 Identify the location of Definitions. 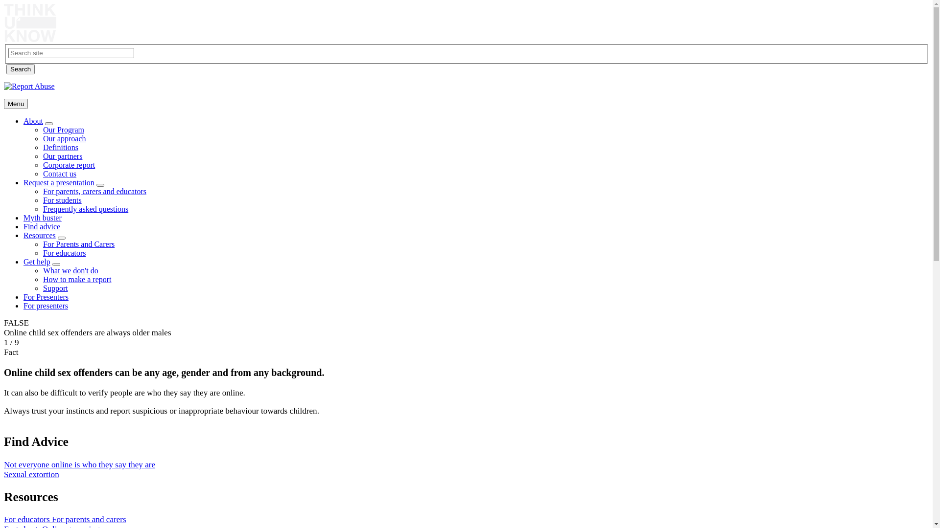
(61, 148).